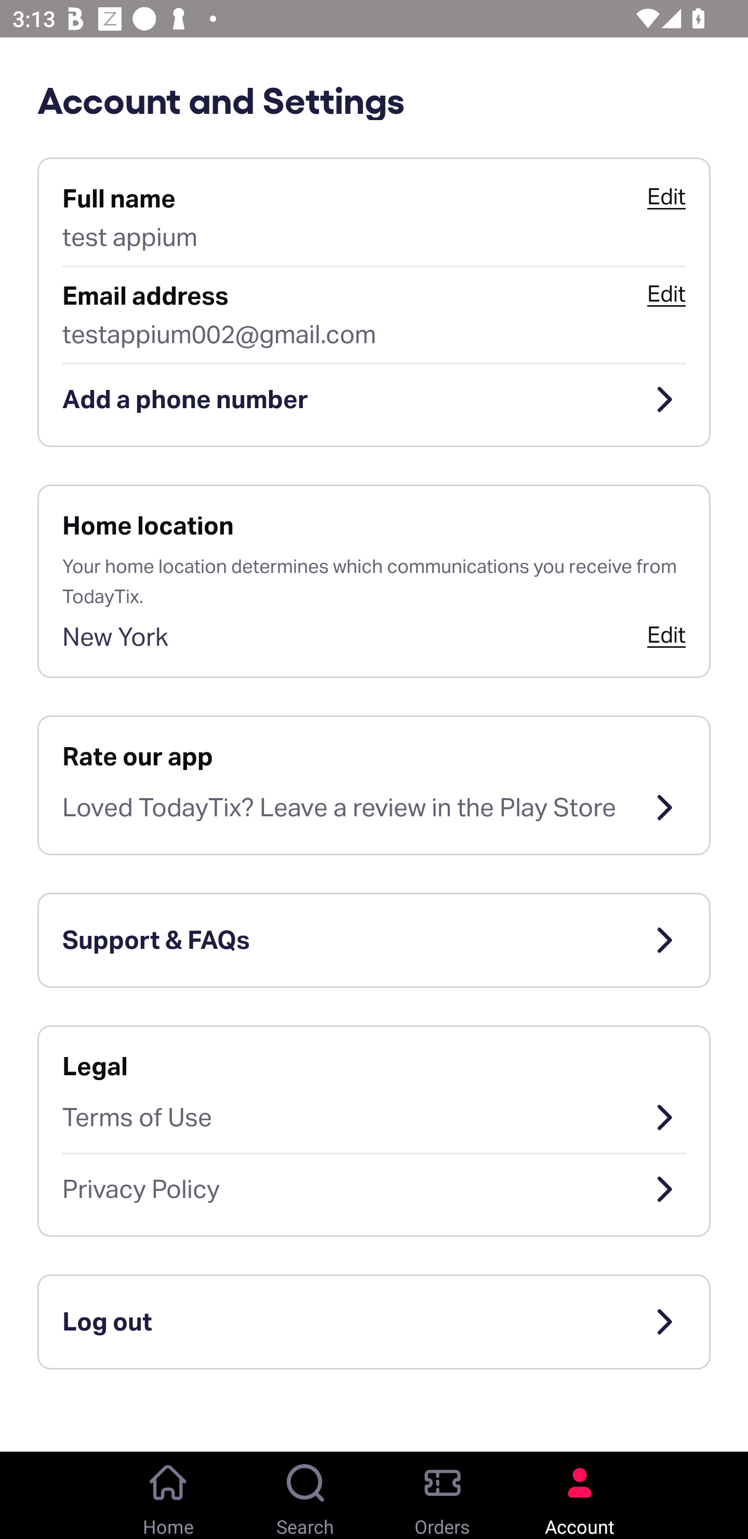 The height and width of the screenshot is (1539, 748). I want to click on Terms of Use, so click(374, 1117).